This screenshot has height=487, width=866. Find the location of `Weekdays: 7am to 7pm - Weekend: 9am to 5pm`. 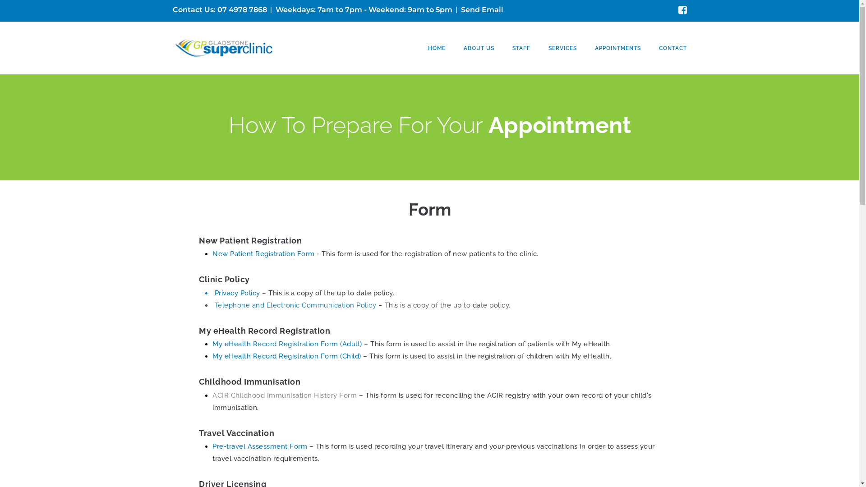

Weekdays: 7am to 7pm - Weekend: 9am to 5pm is located at coordinates (364, 10).